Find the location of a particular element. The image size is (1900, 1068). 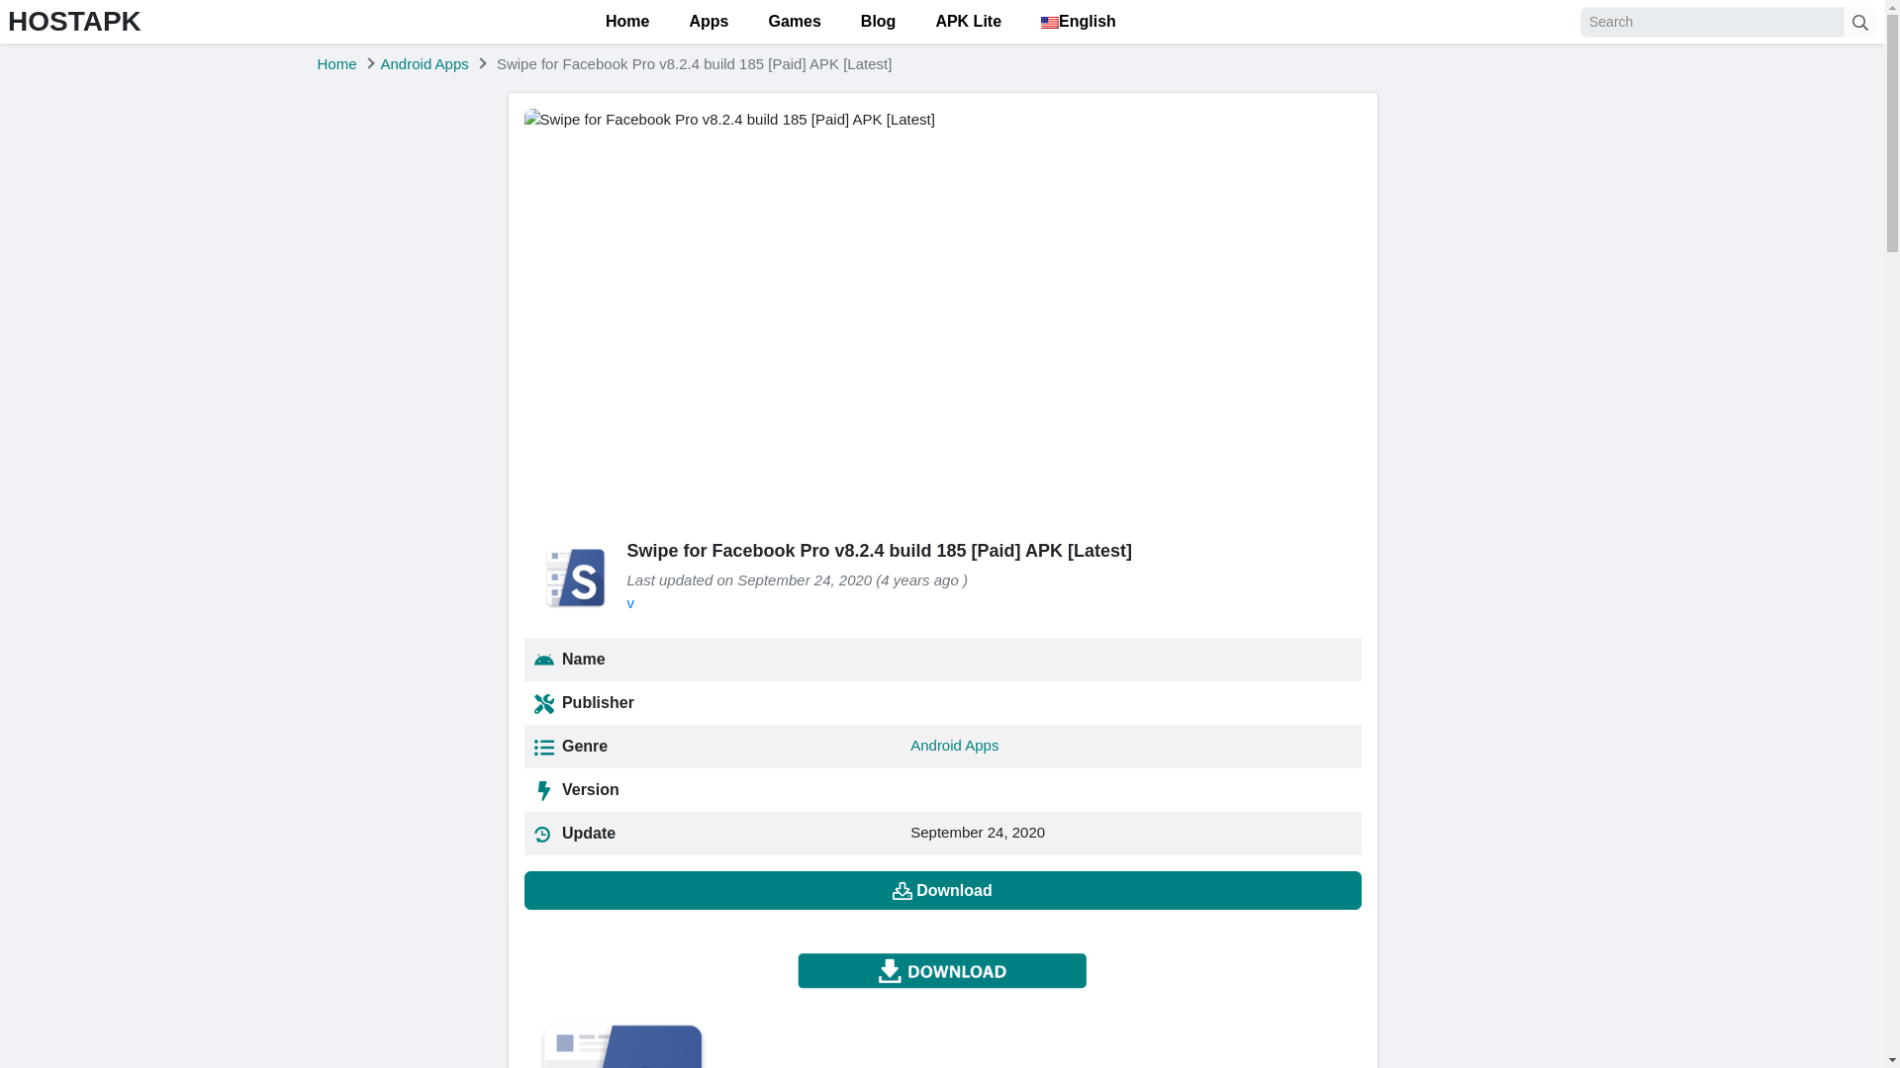

Download is located at coordinates (942, 890).